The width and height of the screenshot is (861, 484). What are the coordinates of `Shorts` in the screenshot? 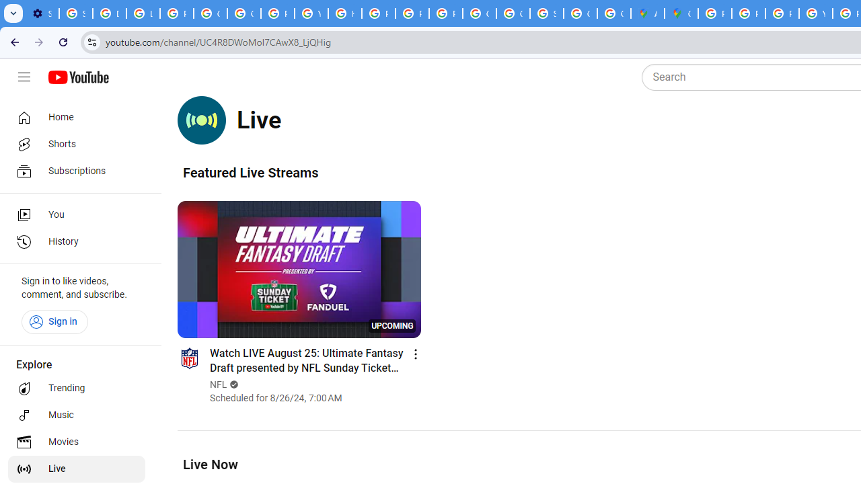 It's located at (77, 144).